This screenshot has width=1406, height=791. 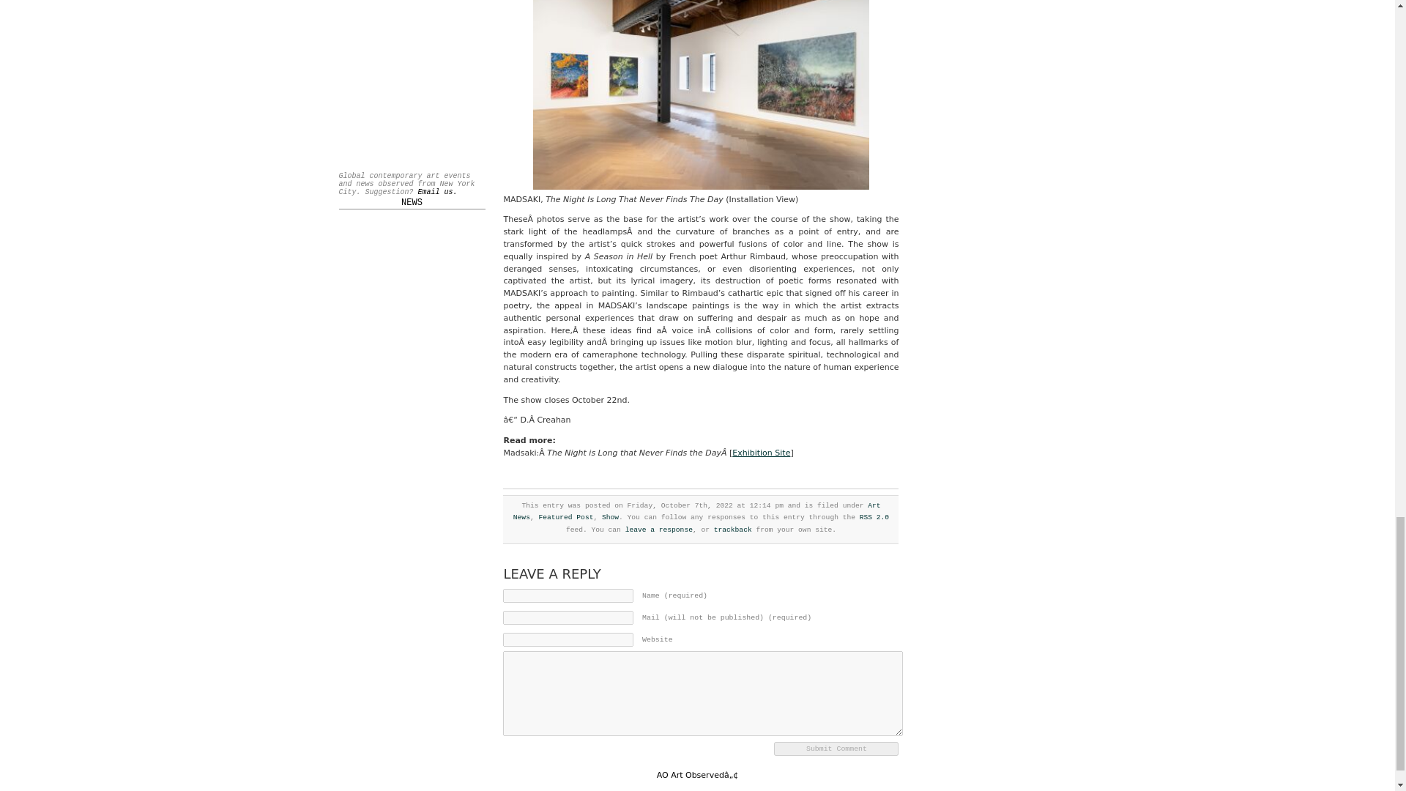 What do you see at coordinates (609, 517) in the screenshot?
I see `Show` at bounding box center [609, 517].